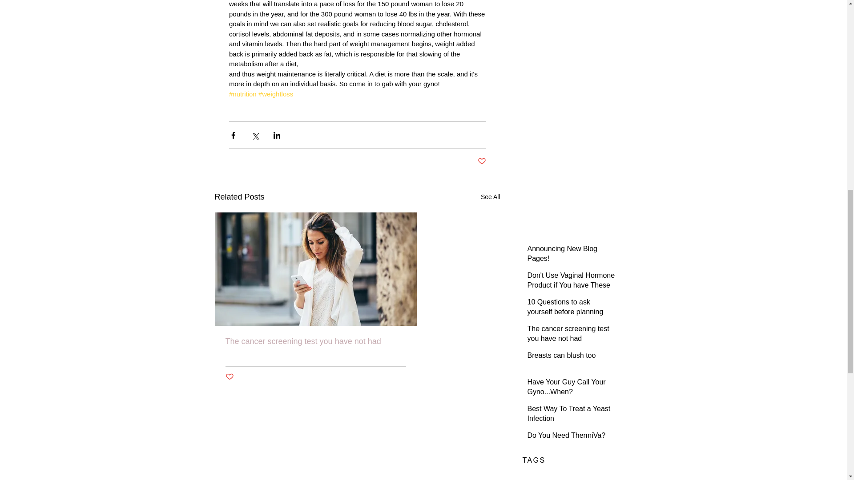 The height and width of the screenshot is (480, 854). Describe the element at coordinates (572, 357) in the screenshot. I see `Breasts can blush too` at that location.